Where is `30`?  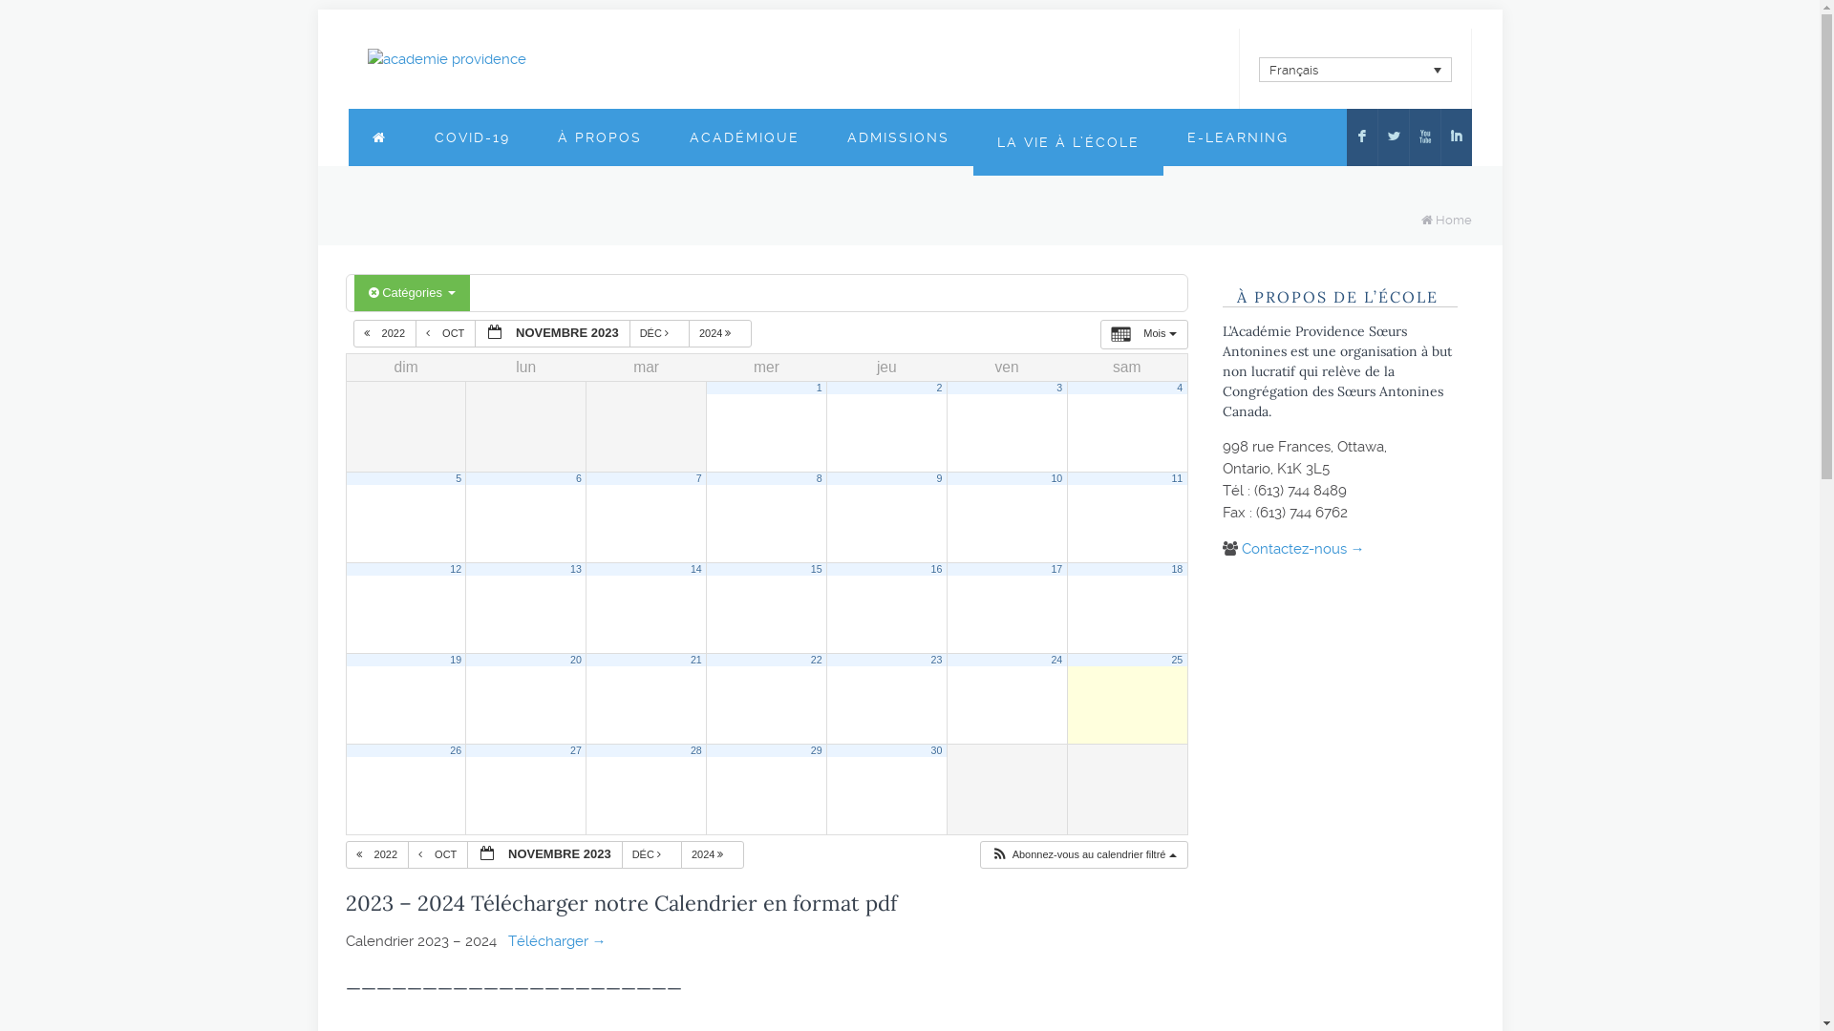 30 is located at coordinates (937, 750).